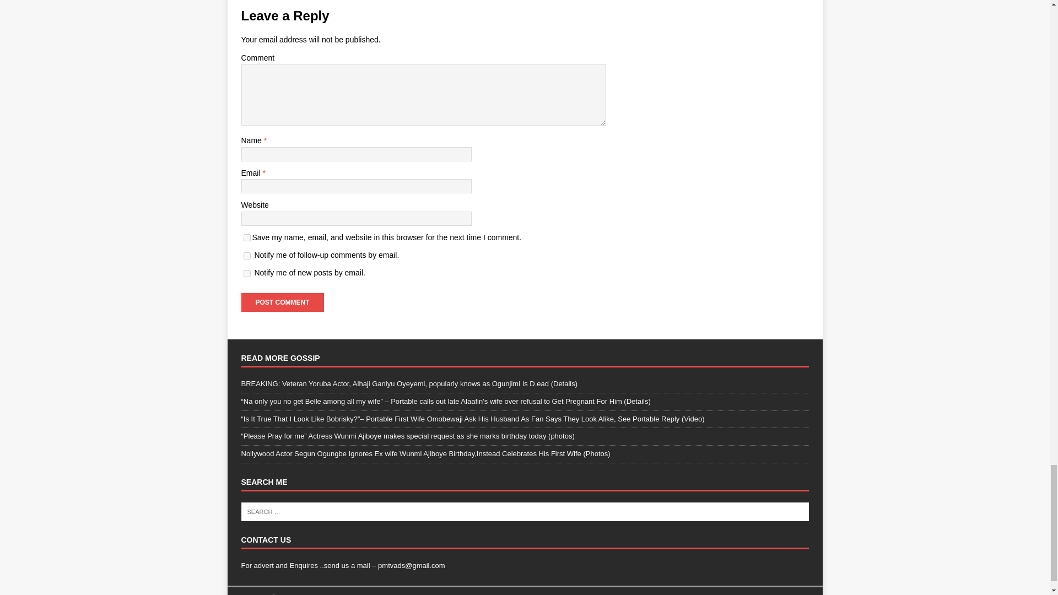 The height and width of the screenshot is (595, 1058). I want to click on subscribe, so click(247, 256).